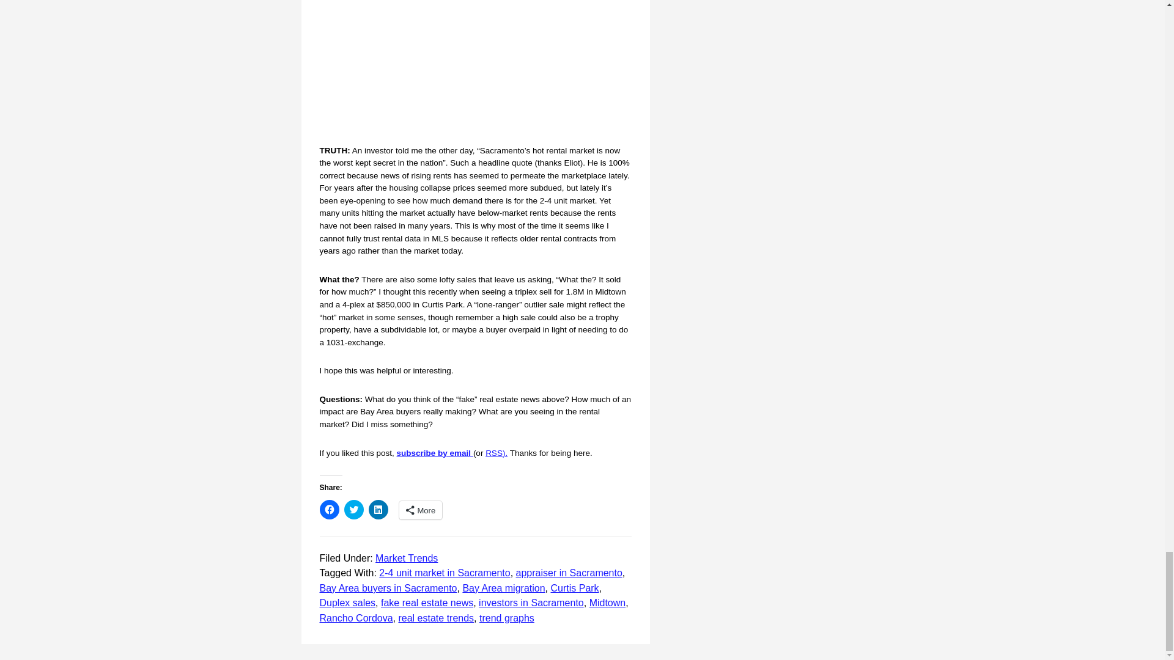  Describe the element at coordinates (329, 509) in the screenshot. I see `Click to share on Facebook` at that location.